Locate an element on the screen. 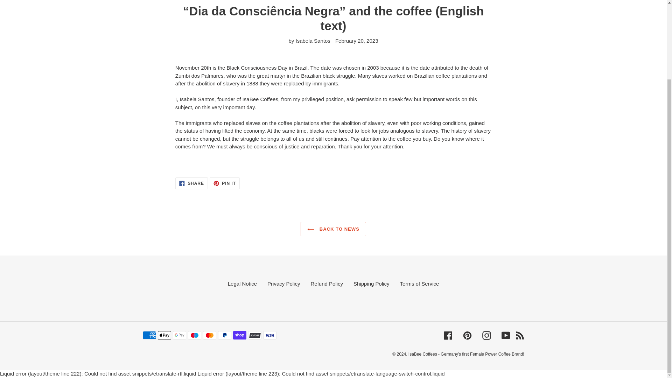  BACK TO NEWS is located at coordinates (333, 229).